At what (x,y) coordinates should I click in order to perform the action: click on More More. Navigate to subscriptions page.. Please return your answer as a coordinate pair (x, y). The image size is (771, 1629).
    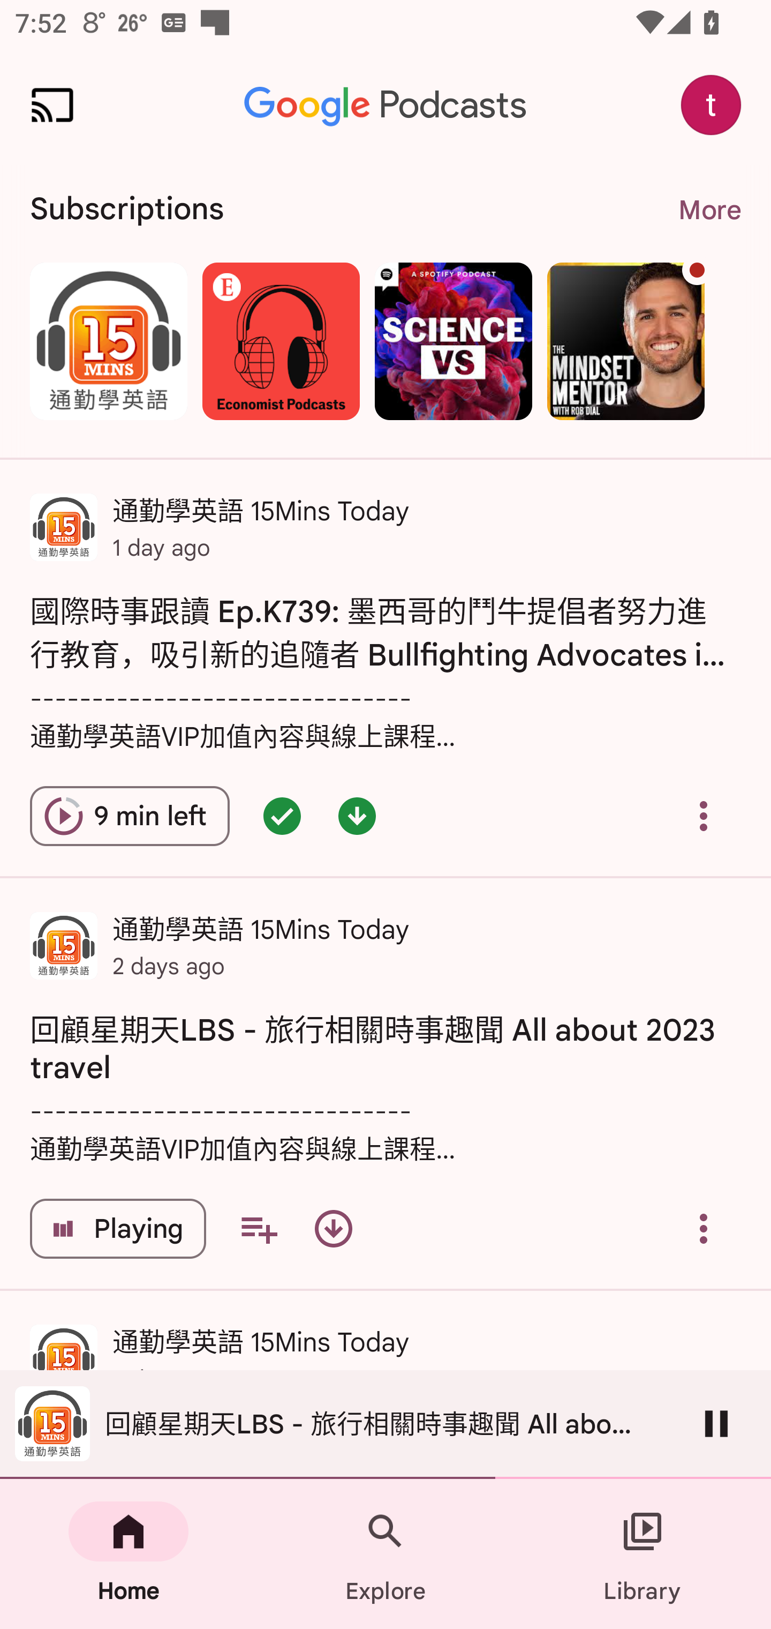
    Looking at the image, I should click on (709, 210).